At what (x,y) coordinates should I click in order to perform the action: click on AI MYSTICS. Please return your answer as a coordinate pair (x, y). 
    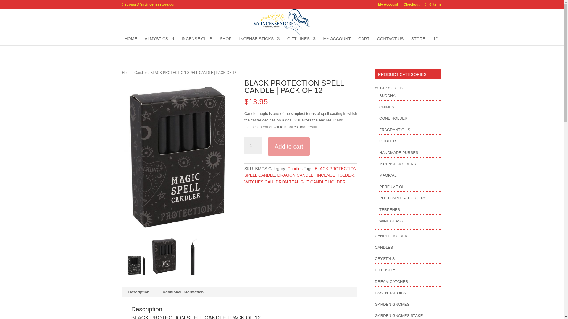
    Looking at the image, I should click on (159, 41).